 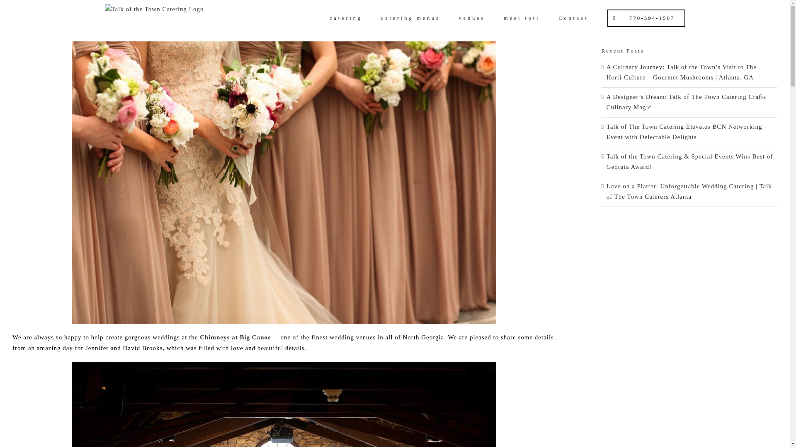 I want to click on catering menus, so click(x=410, y=17).